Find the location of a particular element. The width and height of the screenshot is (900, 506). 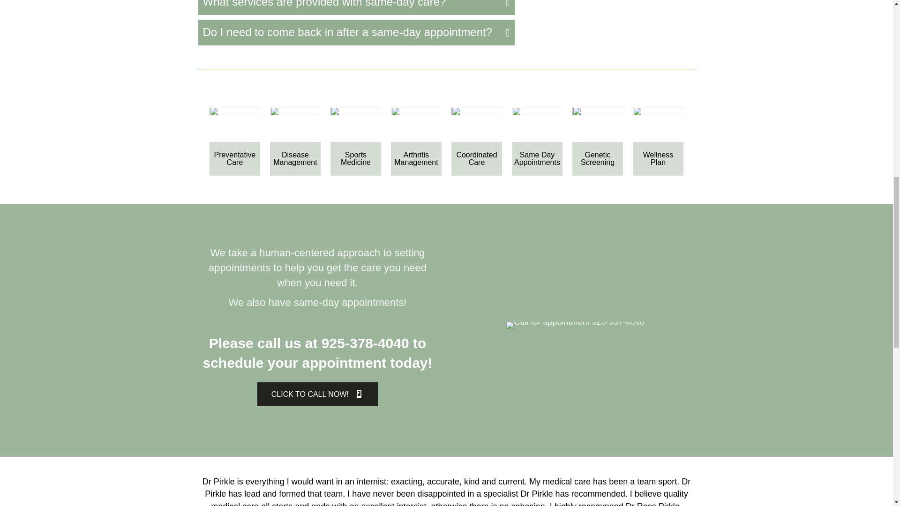

Acute and Chronic Disease Management is located at coordinates (295, 124).